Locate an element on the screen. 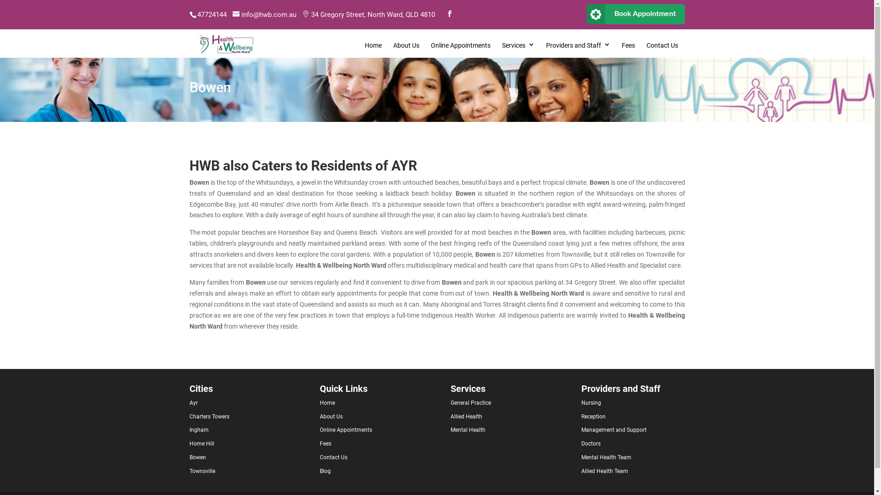 The image size is (881, 495). Fees is located at coordinates (326, 444).